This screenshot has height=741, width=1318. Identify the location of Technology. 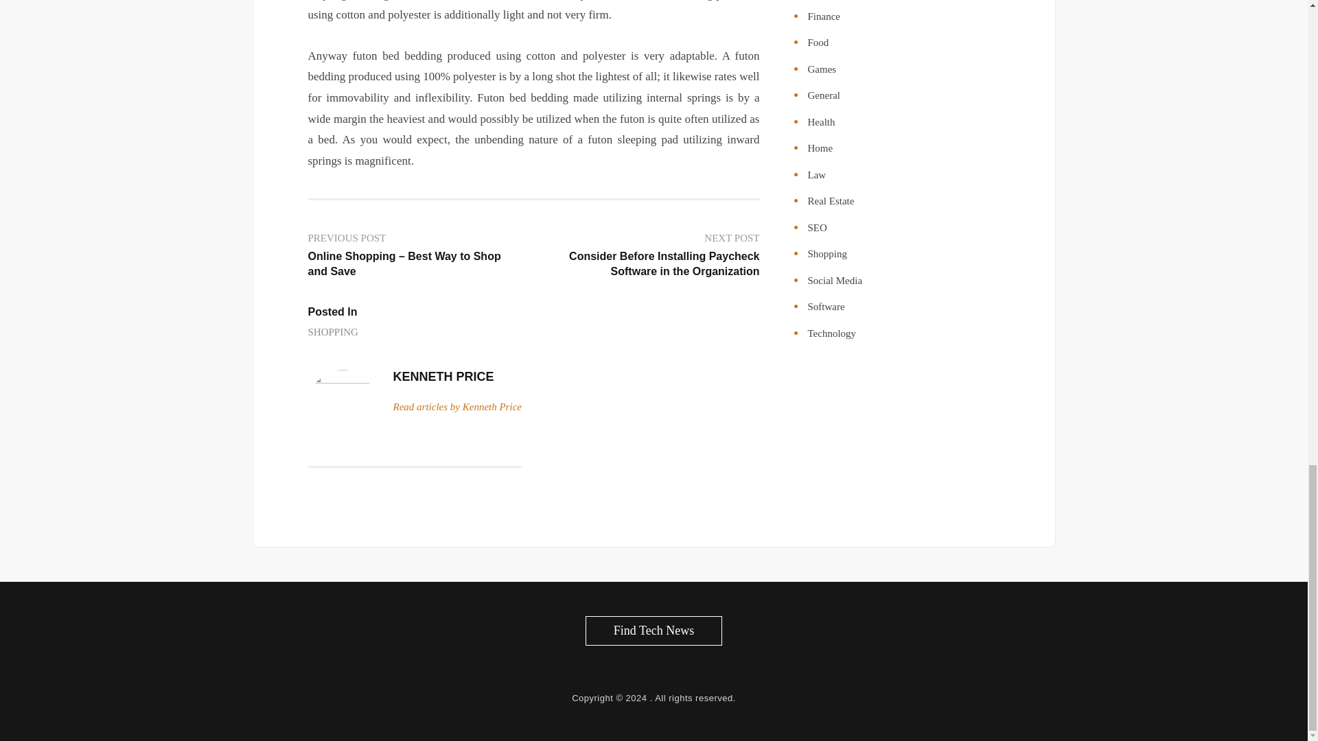
(831, 333).